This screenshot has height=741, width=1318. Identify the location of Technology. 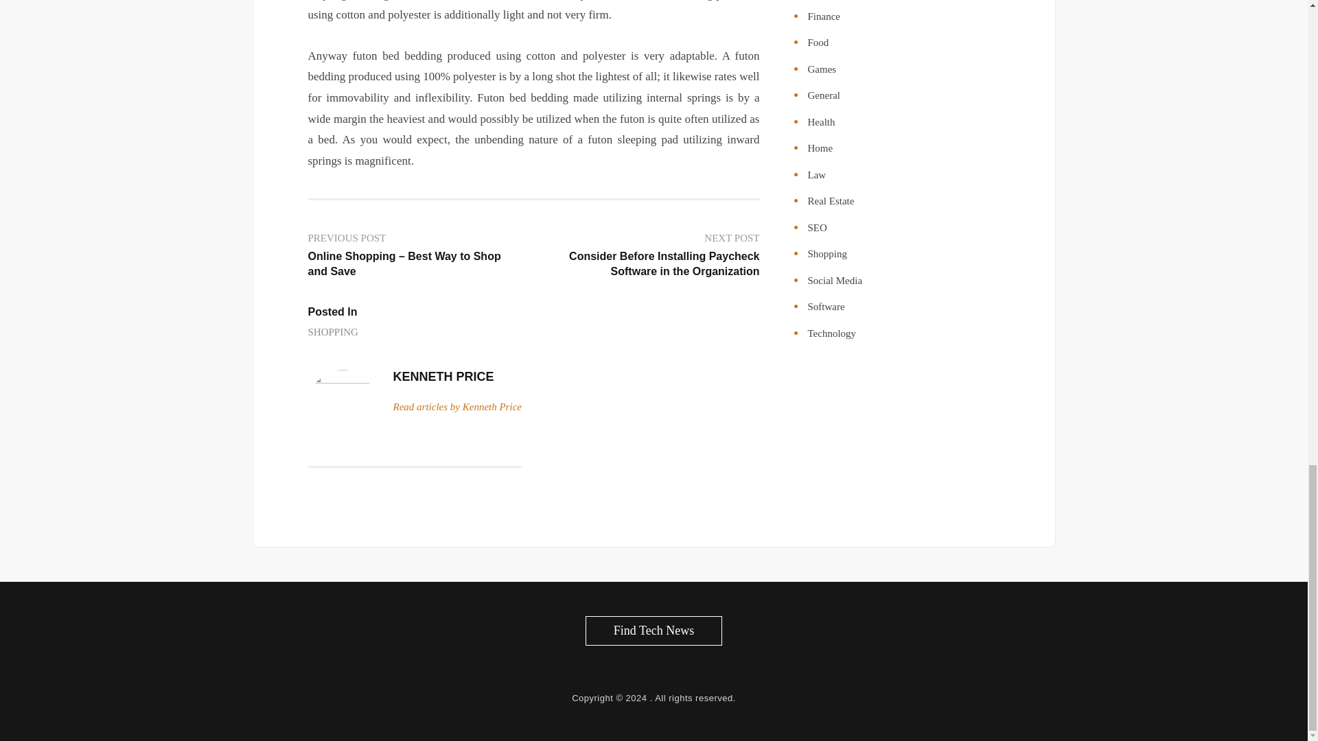
(831, 333).